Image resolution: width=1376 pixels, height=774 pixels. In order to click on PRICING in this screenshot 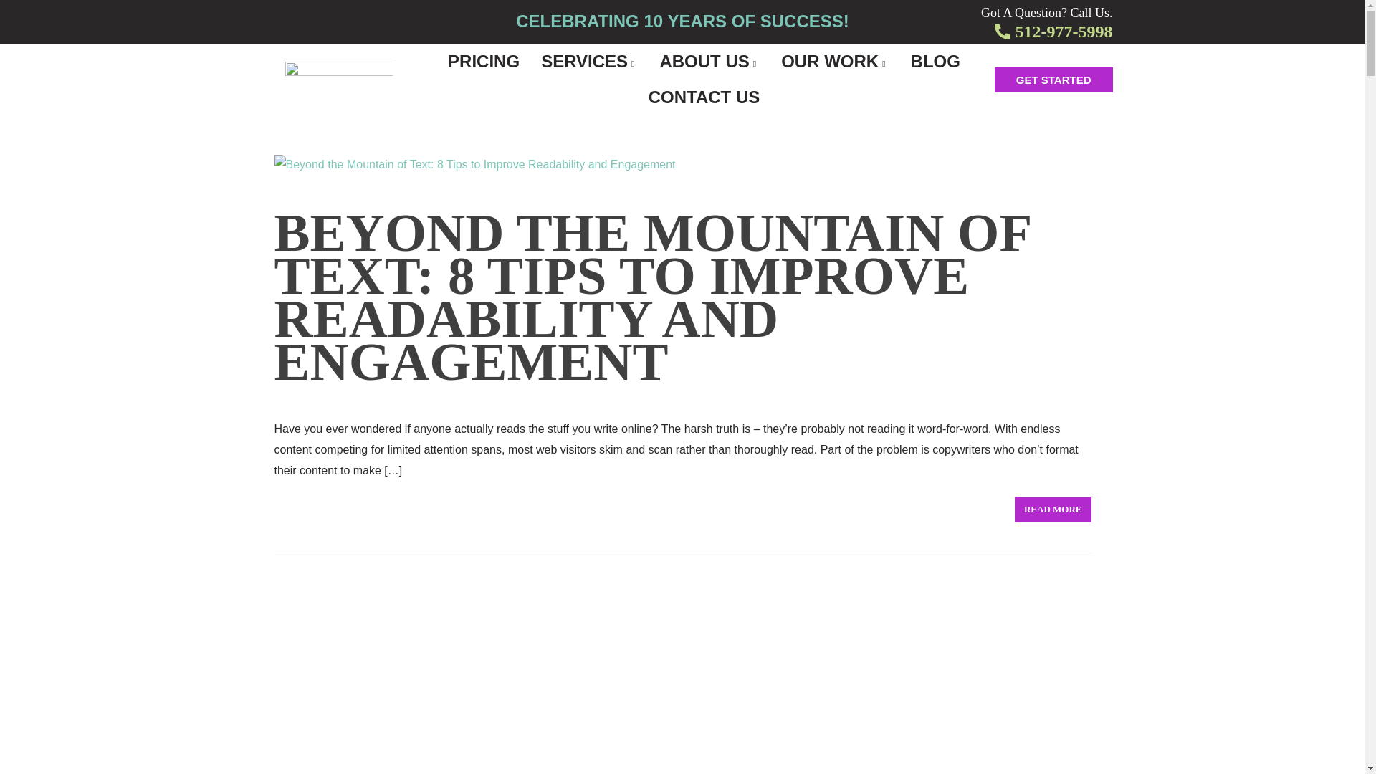, I will do `click(483, 62)`.